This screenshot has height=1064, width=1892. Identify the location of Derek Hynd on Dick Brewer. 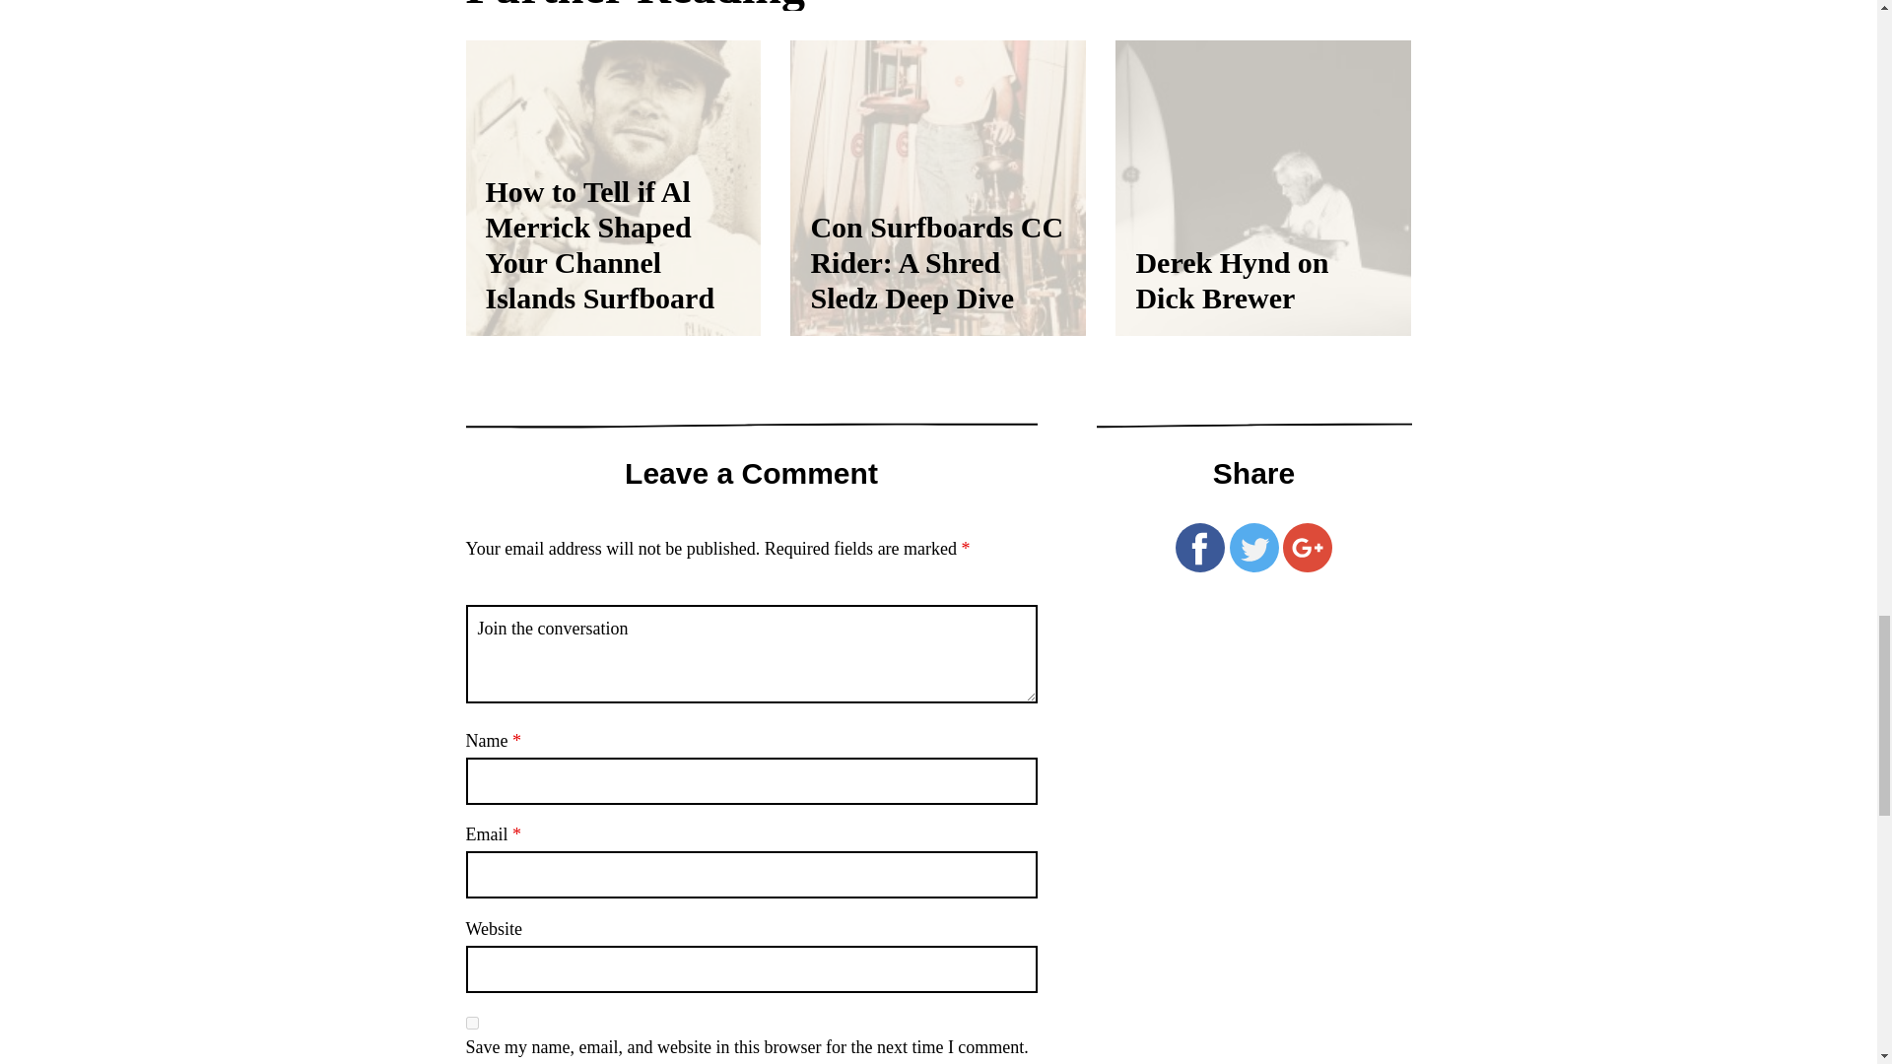
(1263, 188).